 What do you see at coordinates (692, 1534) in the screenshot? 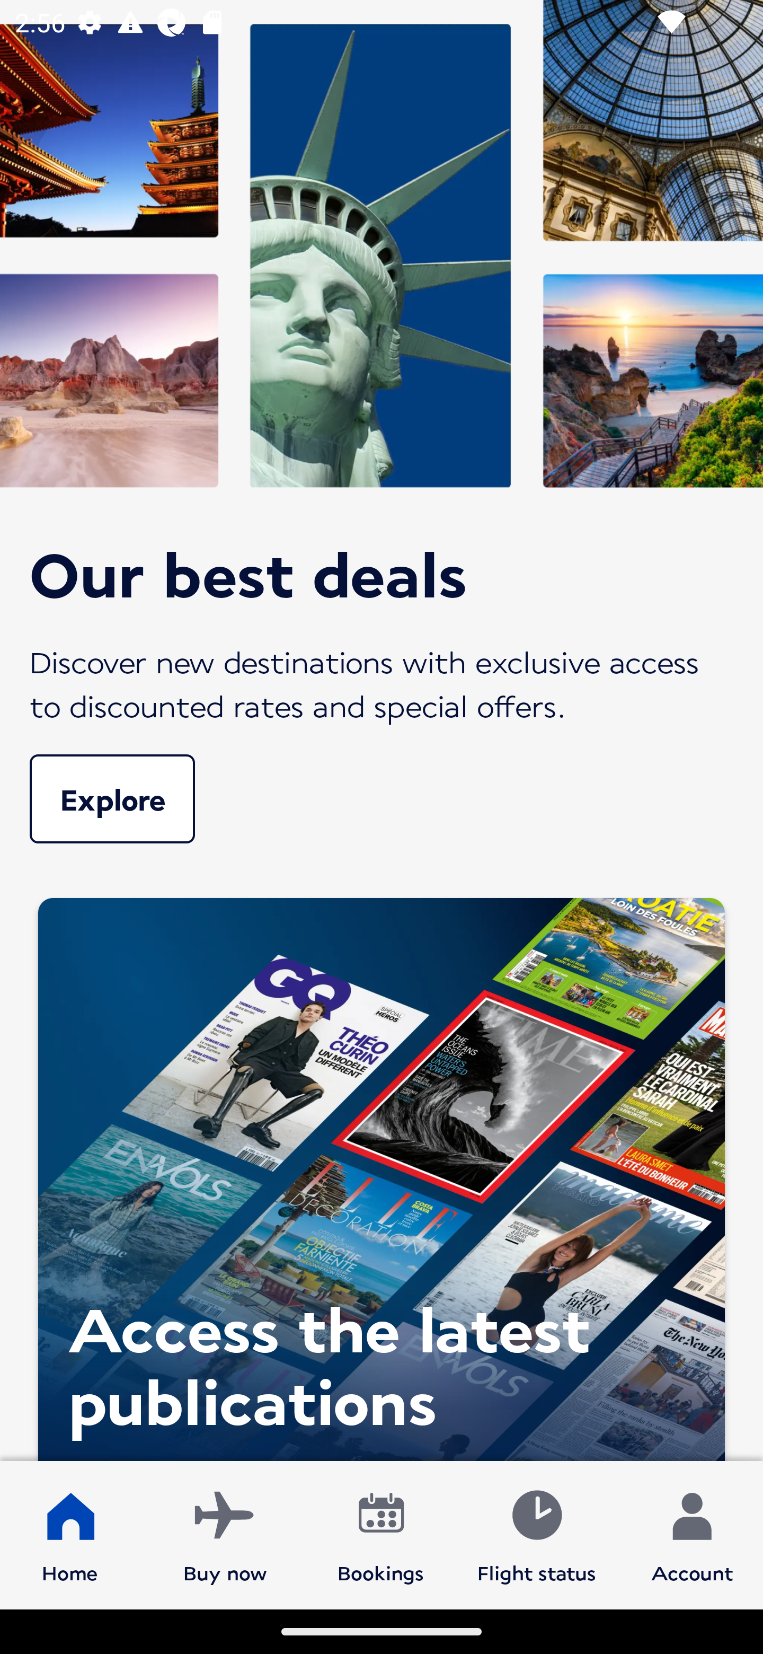
I see `Account` at bounding box center [692, 1534].